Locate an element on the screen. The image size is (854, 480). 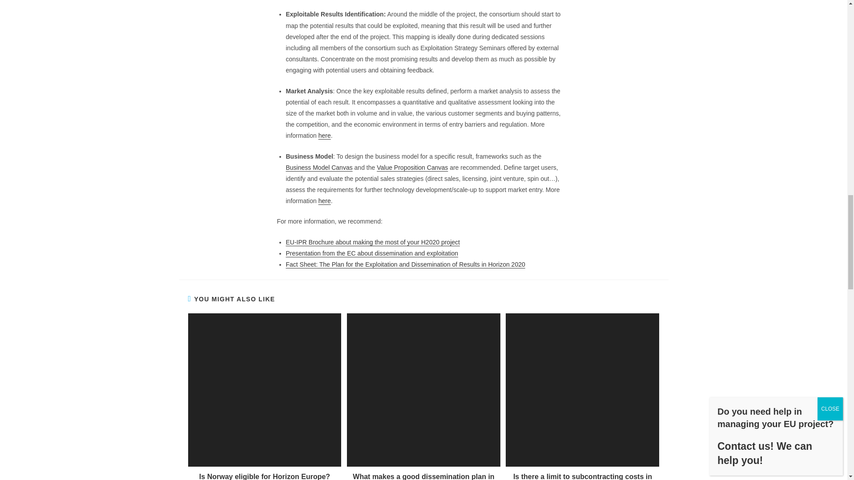
Business Model Canvas is located at coordinates (318, 167).